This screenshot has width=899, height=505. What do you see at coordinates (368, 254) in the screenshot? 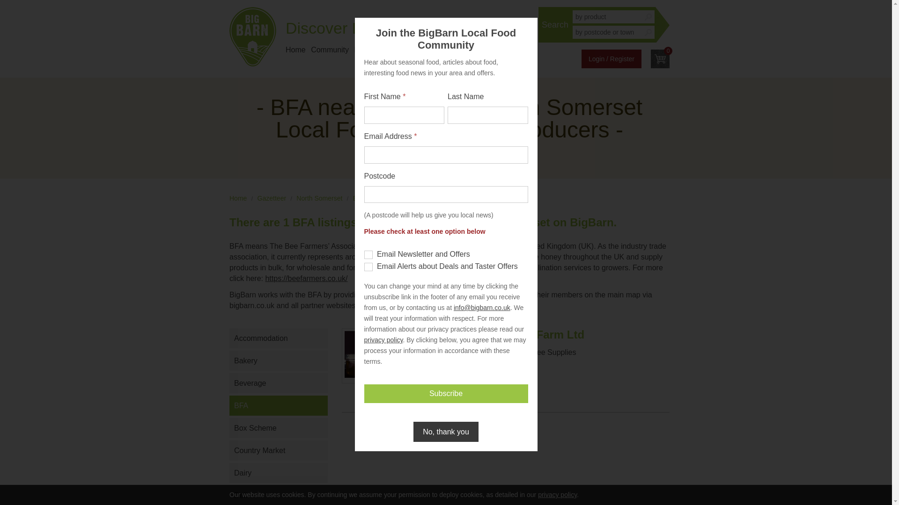
I see `Email Newsletter and Offers` at bounding box center [368, 254].